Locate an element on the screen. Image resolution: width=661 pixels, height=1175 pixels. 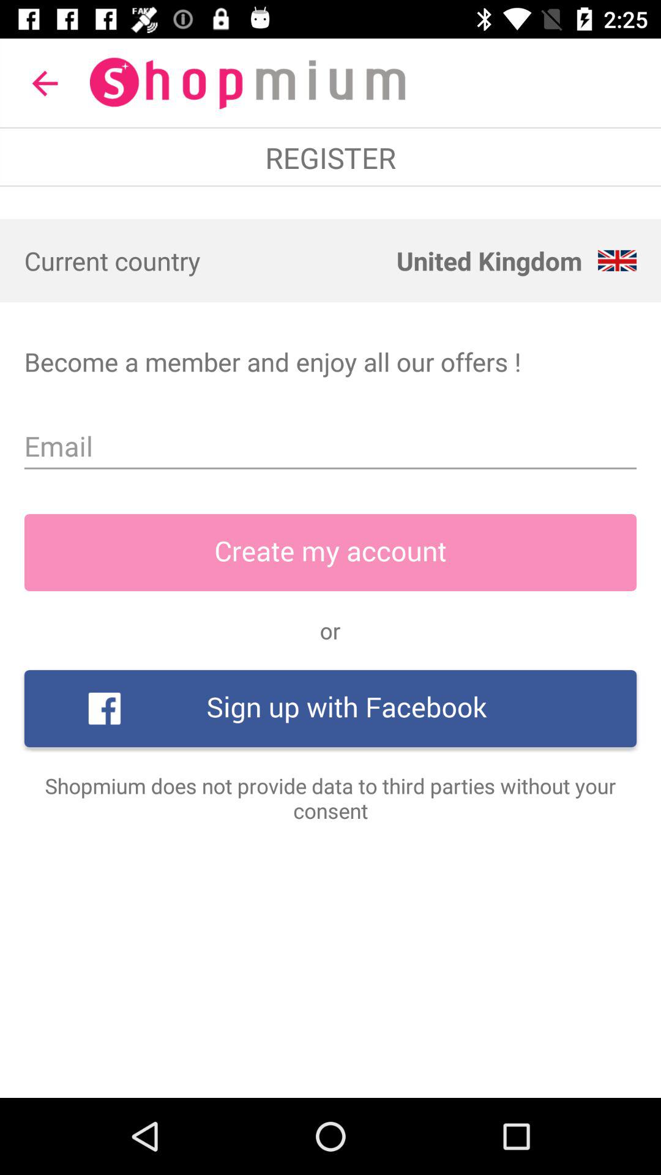
flip to sign up with icon is located at coordinates (330, 709).